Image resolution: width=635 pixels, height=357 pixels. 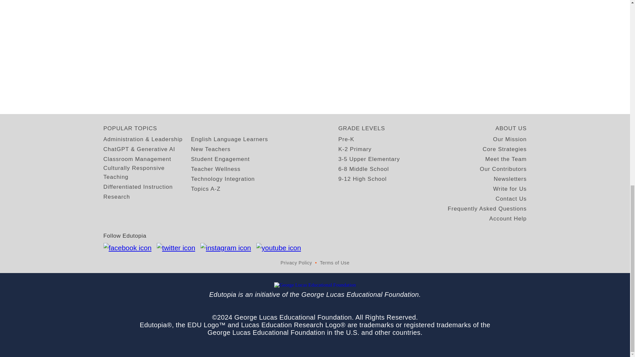 What do you see at coordinates (220, 159) in the screenshot?
I see `Student Engagement` at bounding box center [220, 159].